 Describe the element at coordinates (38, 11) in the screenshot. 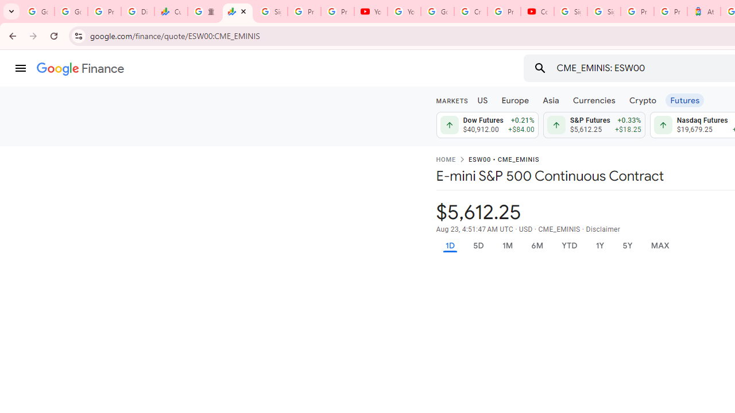

I see `Google Workspace Admin Community` at that location.